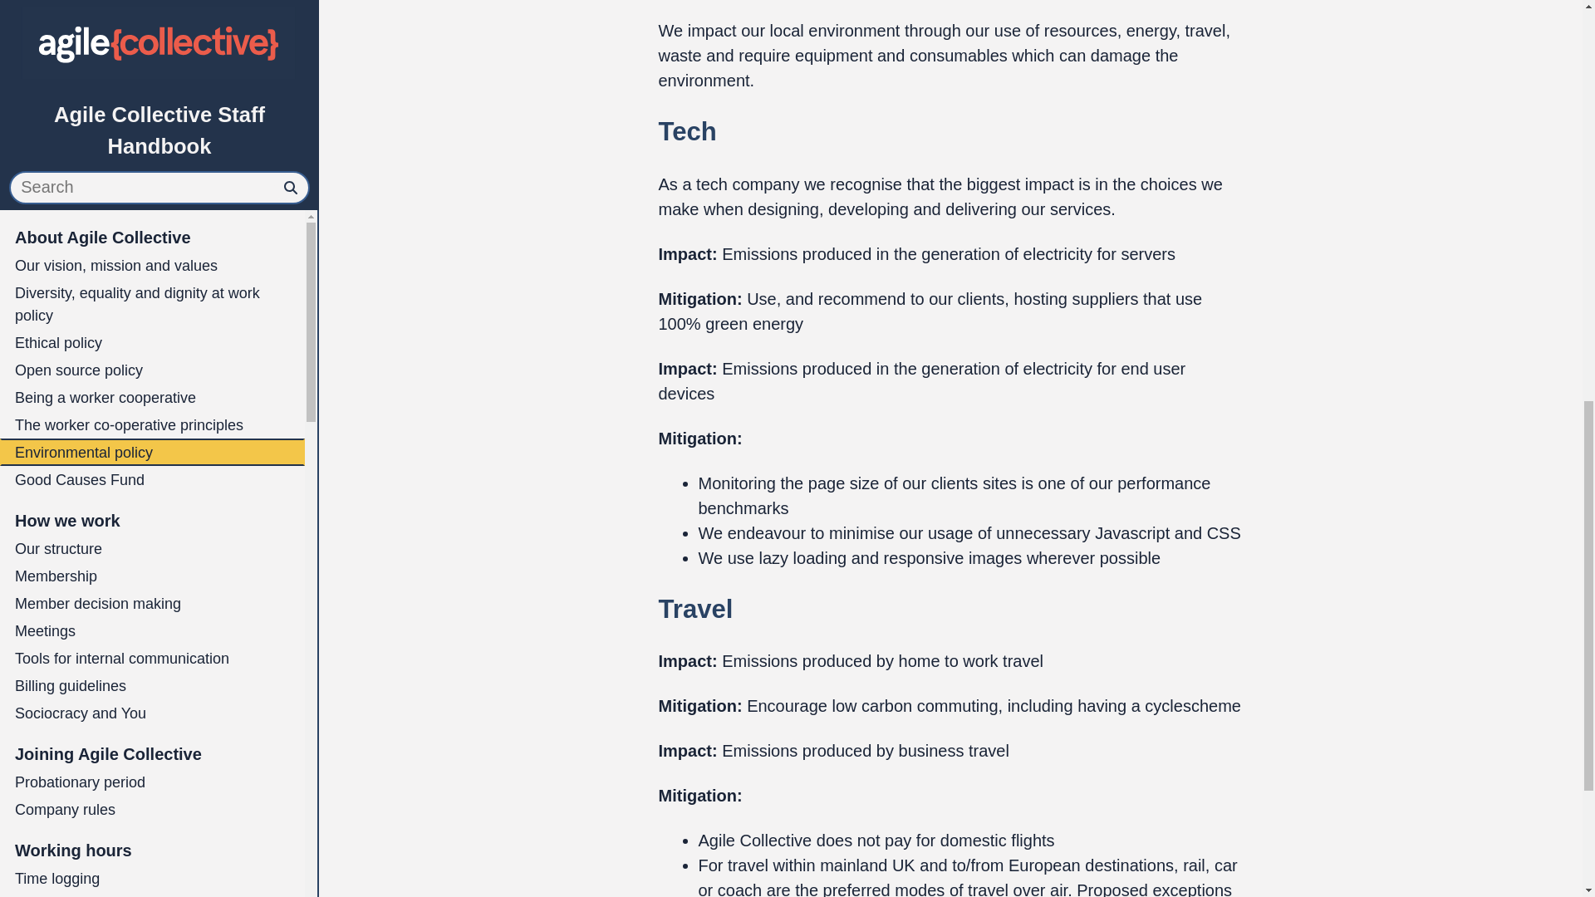  What do you see at coordinates (152, 239) in the screenshot?
I see `Unlimited training budget` at bounding box center [152, 239].